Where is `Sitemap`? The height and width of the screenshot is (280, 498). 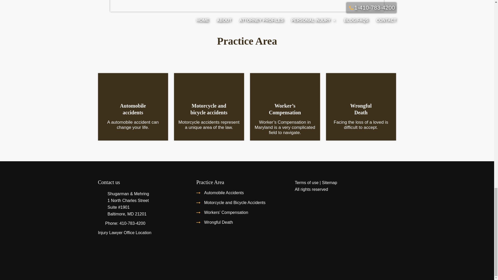
Sitemap is located at coordinates (329, 183).